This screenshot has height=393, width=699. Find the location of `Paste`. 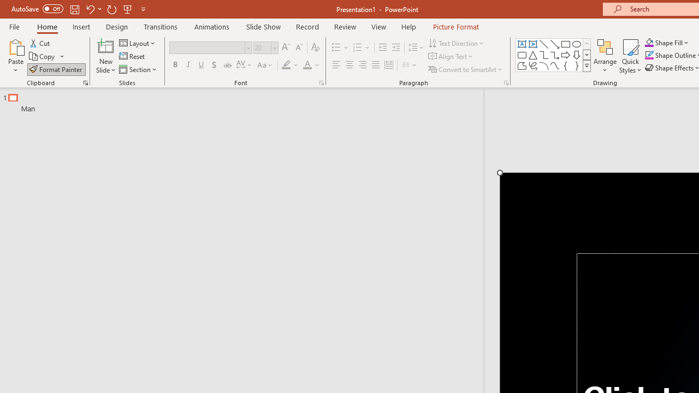

Paste is located at coordinates (15, 46).